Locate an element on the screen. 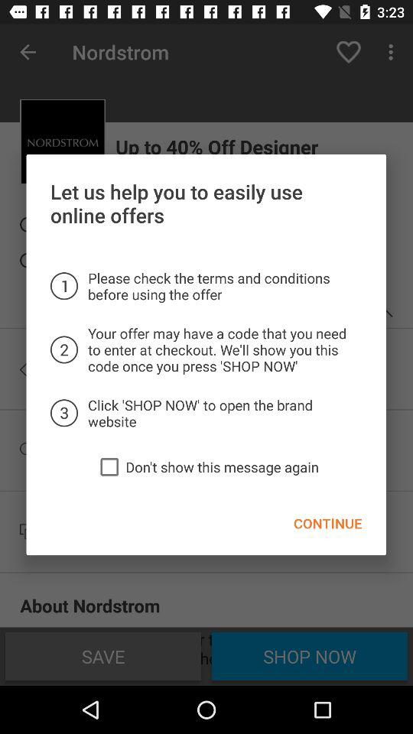  press icon next to don t show item is located at coordinates (109, 466).